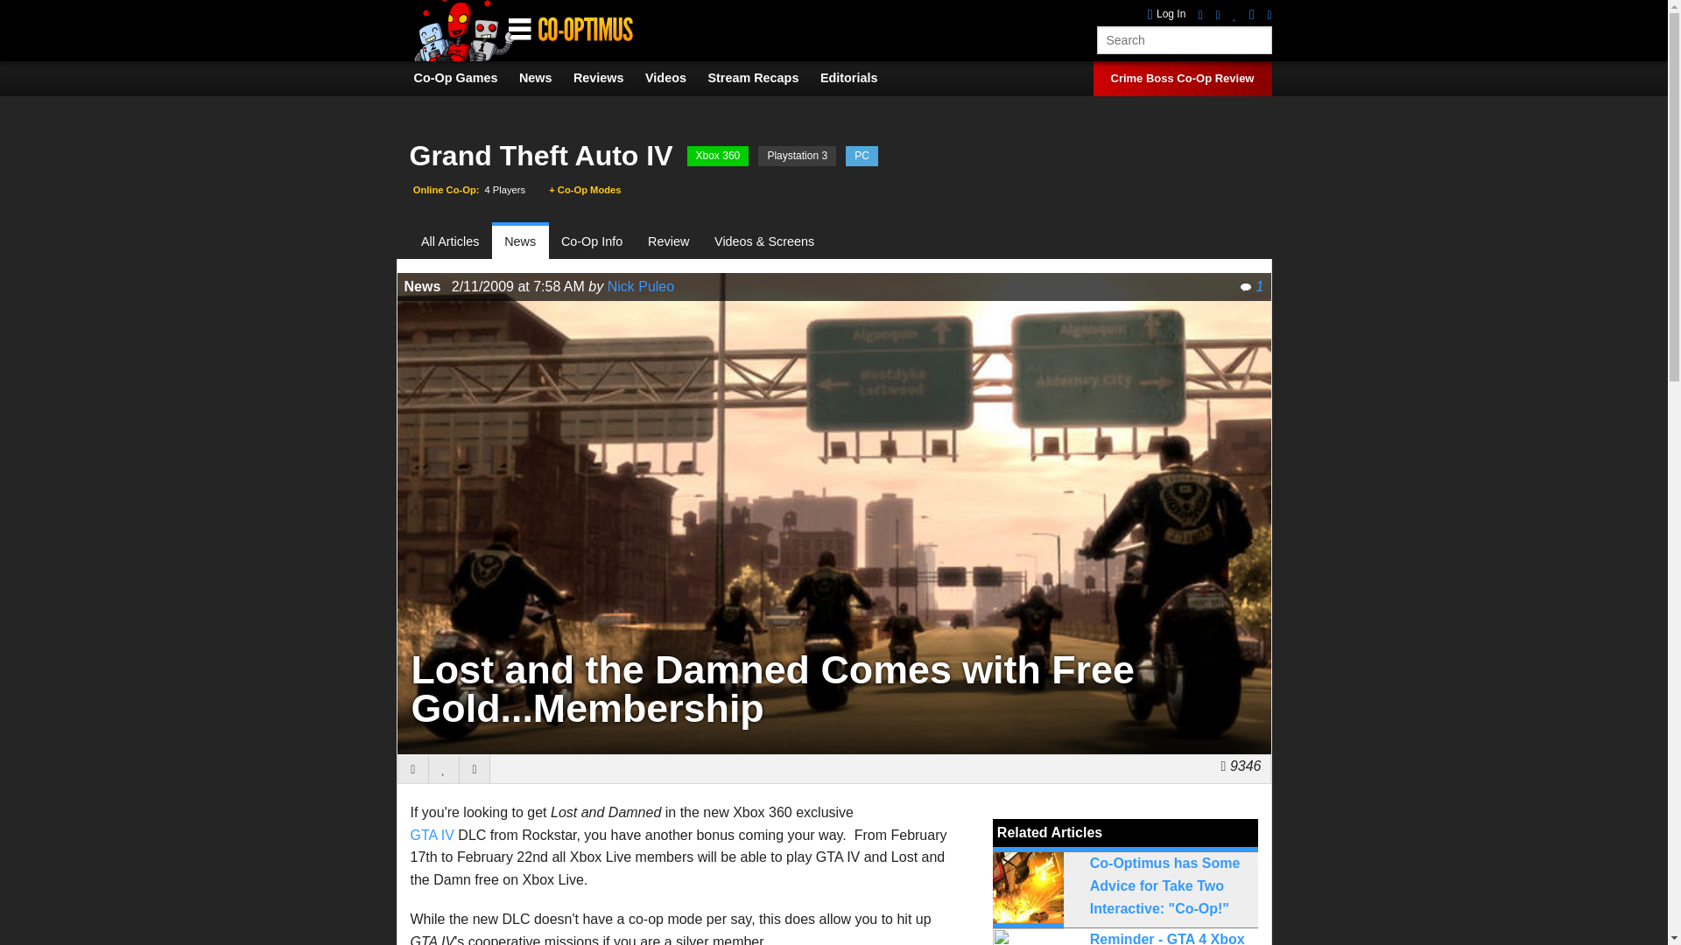 The image size is (1681, 945). What do you see at coordinates (669, 241) in the screenshot?
I see `Review` at bounding box center [669, 241].